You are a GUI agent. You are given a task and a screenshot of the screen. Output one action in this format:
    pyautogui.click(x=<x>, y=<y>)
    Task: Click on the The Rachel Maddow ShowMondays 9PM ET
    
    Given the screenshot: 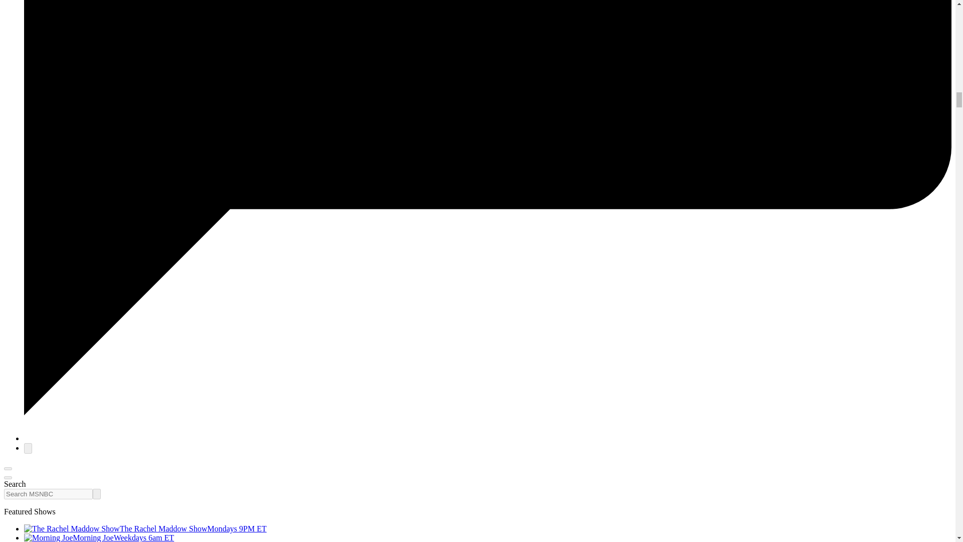 What is the action you would take?
    pyautogui.click(x=145, y=528)
    